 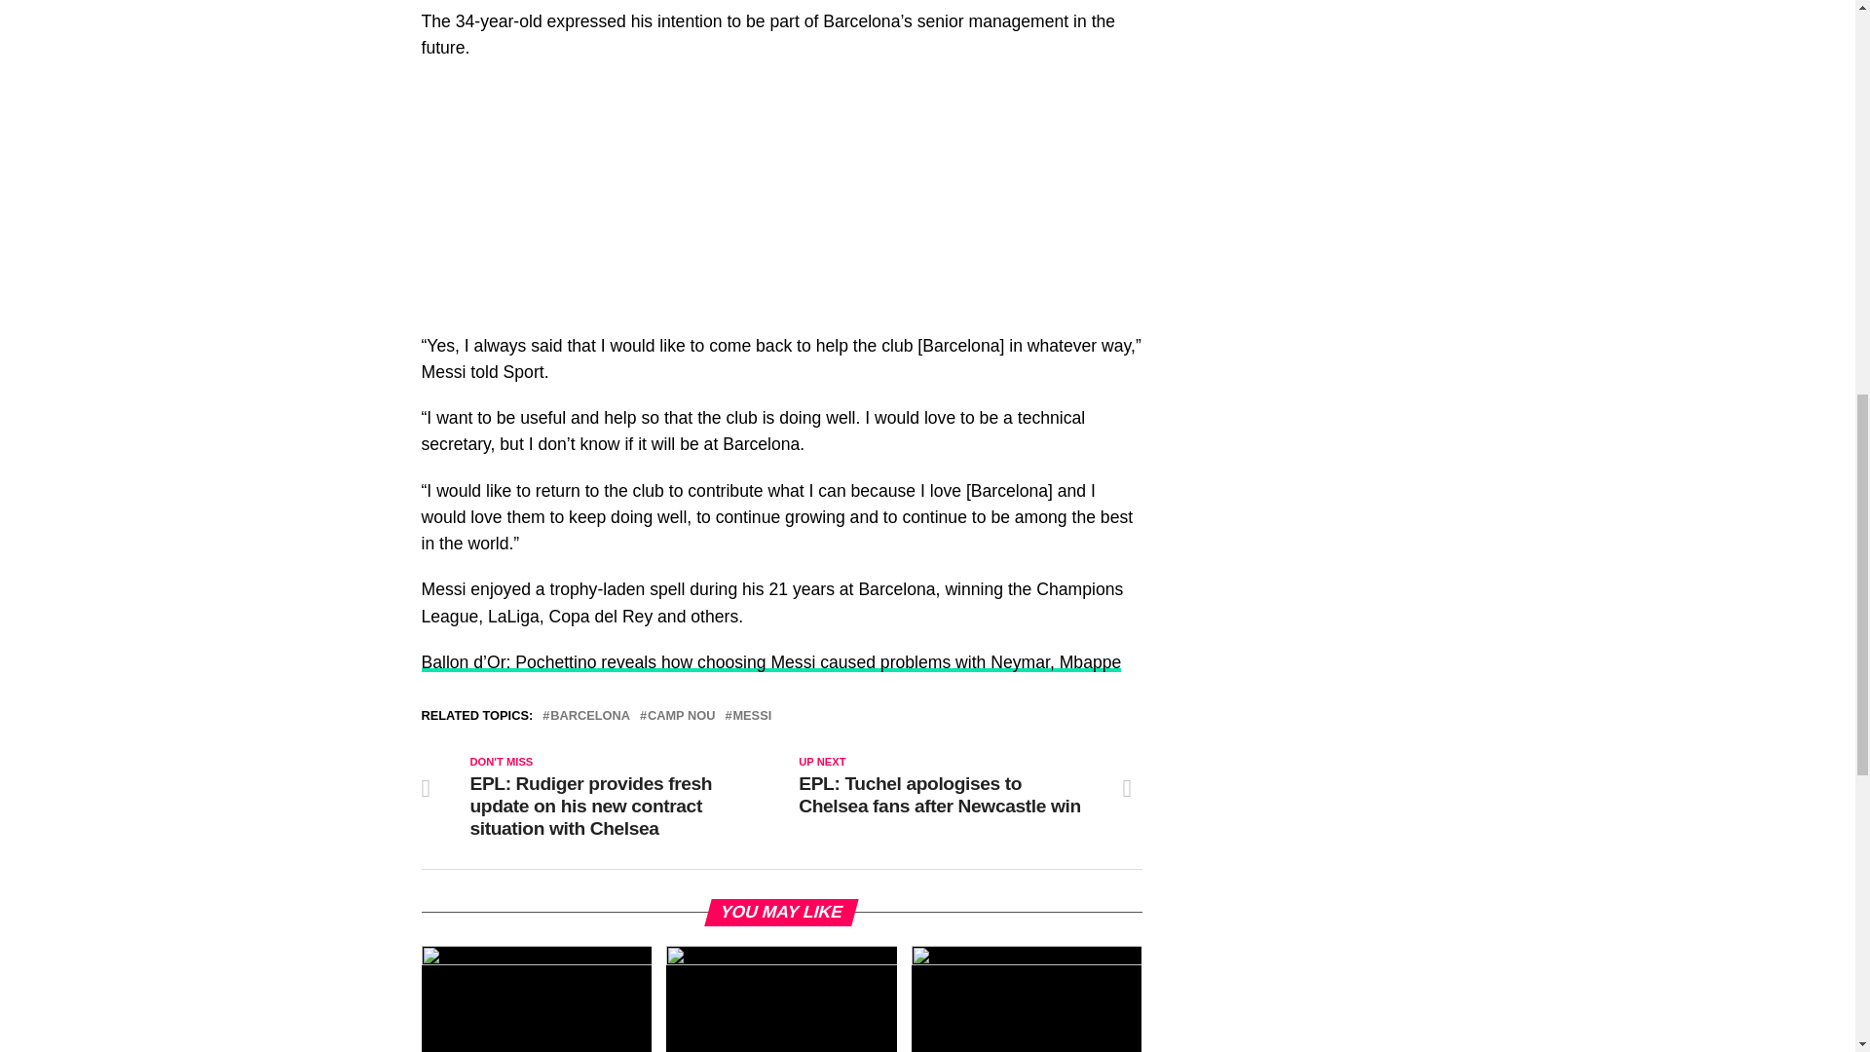 What do you see at coordinates (680, 716) in the screenshot?
I see `CAMP NOU` at bounding box center [680, 716].